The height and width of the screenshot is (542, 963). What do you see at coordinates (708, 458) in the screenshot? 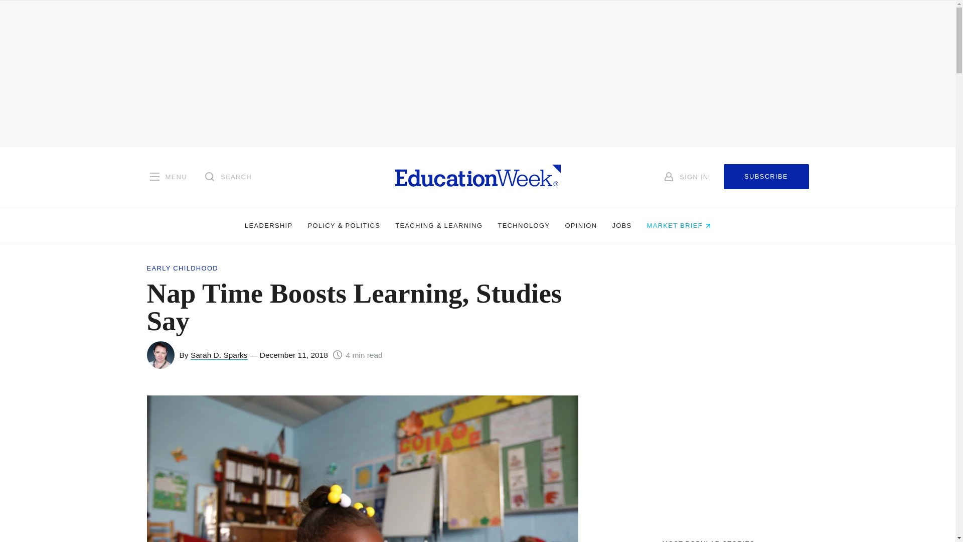
I see `3rd party ad content` at bounding box center [708, 458].